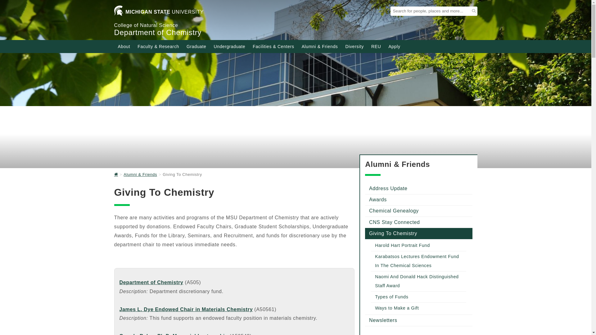  I want to click on Undergraduate, so click(229, 47).